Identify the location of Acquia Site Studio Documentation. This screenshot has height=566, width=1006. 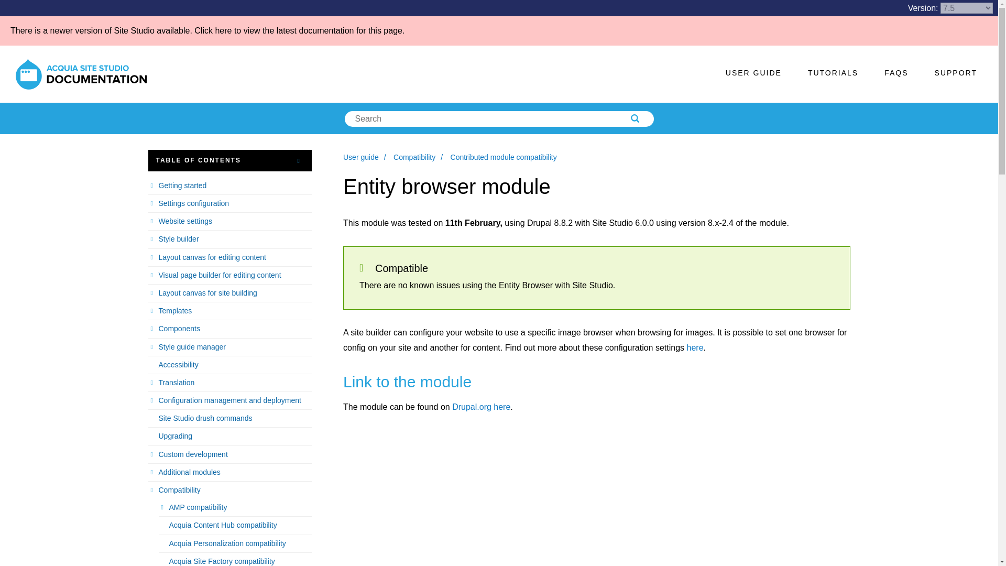
(81, 74).